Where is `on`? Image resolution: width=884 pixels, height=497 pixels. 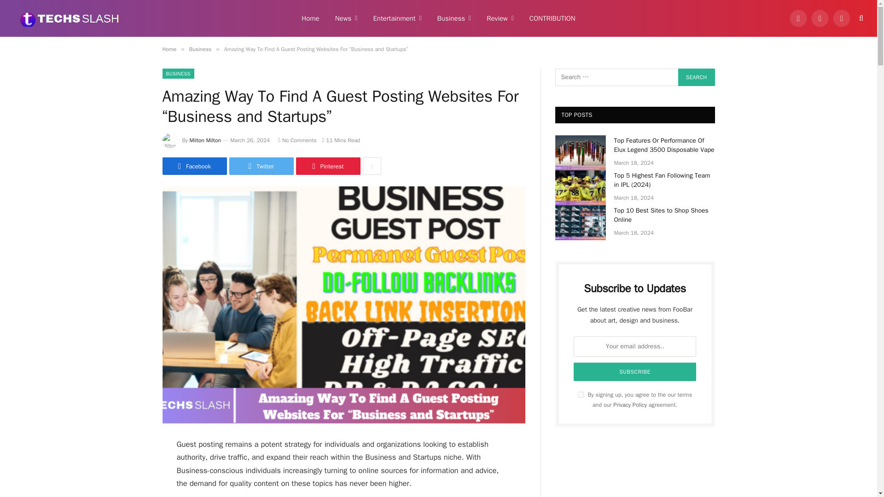 on is located at coordinates (581, 395).